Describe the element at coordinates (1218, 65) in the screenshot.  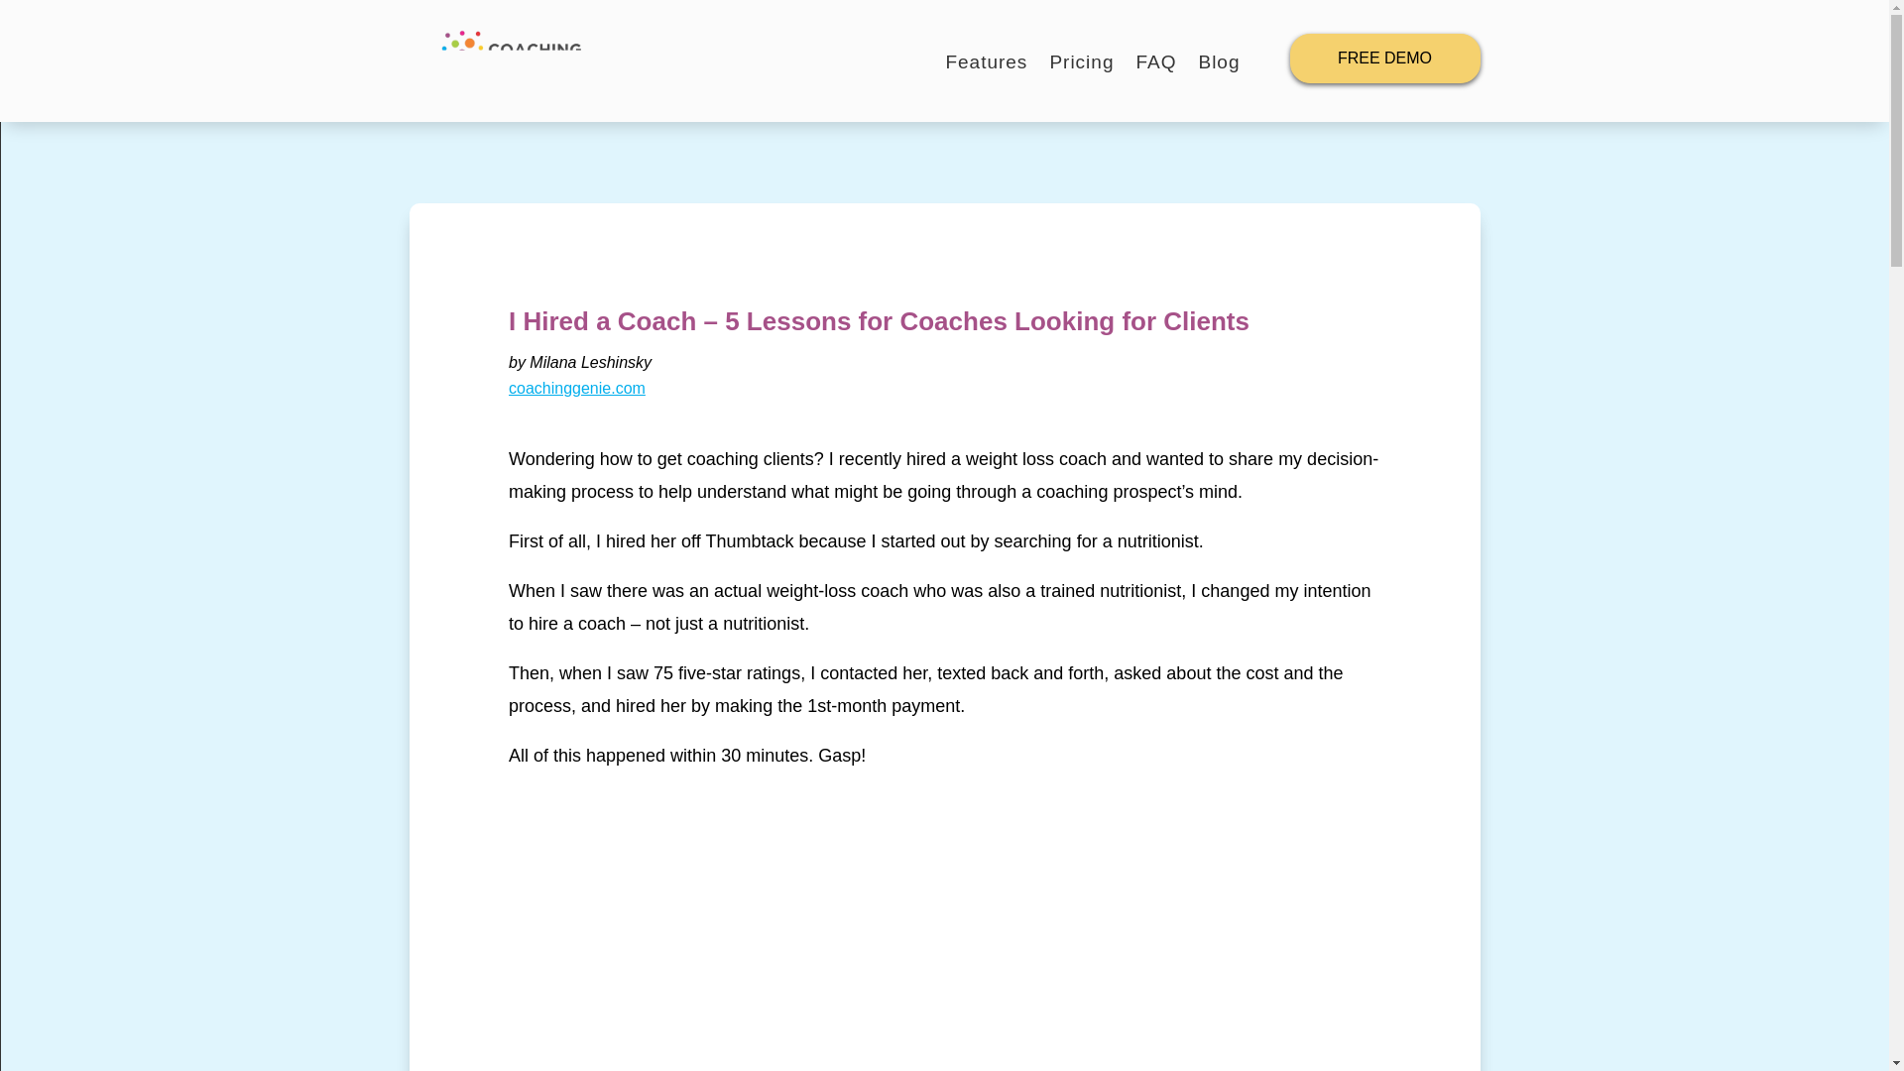
I see `Blog` at that location.